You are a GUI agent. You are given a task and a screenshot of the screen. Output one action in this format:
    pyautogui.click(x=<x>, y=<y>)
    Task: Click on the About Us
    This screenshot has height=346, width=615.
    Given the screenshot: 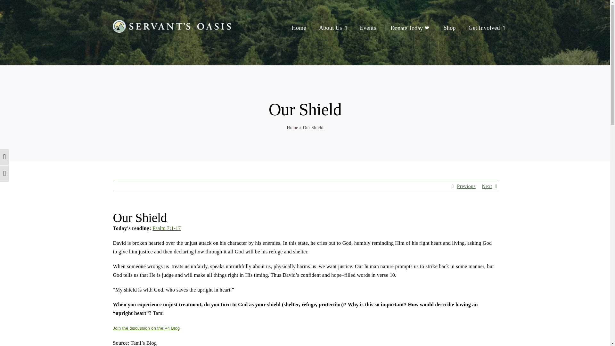 What is the action you would take?
    pyautogui.click(x=331, y=28)
    